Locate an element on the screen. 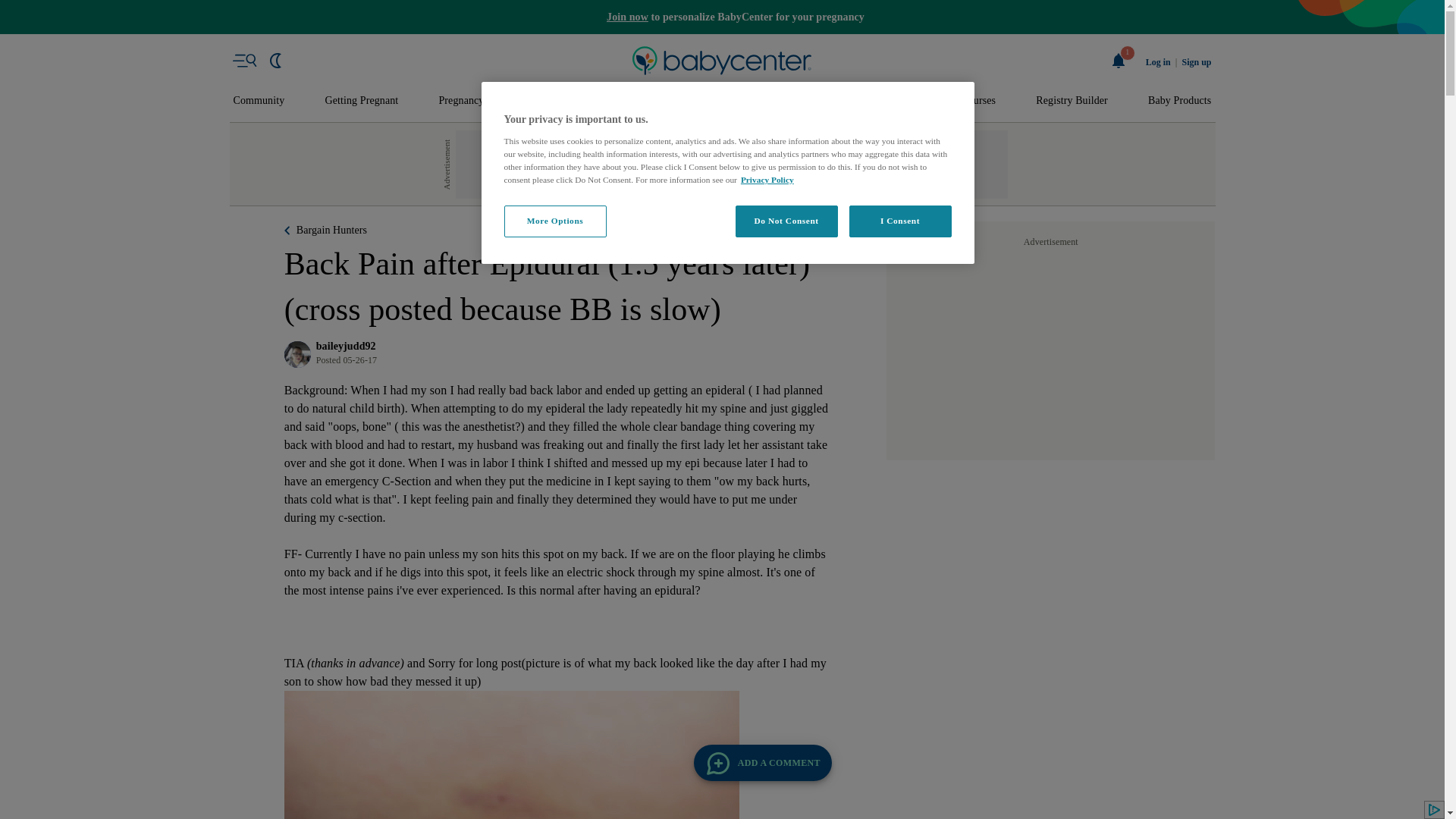 This screenshot has width=1456, height=819. Baby is located at coordinates (631, 101).